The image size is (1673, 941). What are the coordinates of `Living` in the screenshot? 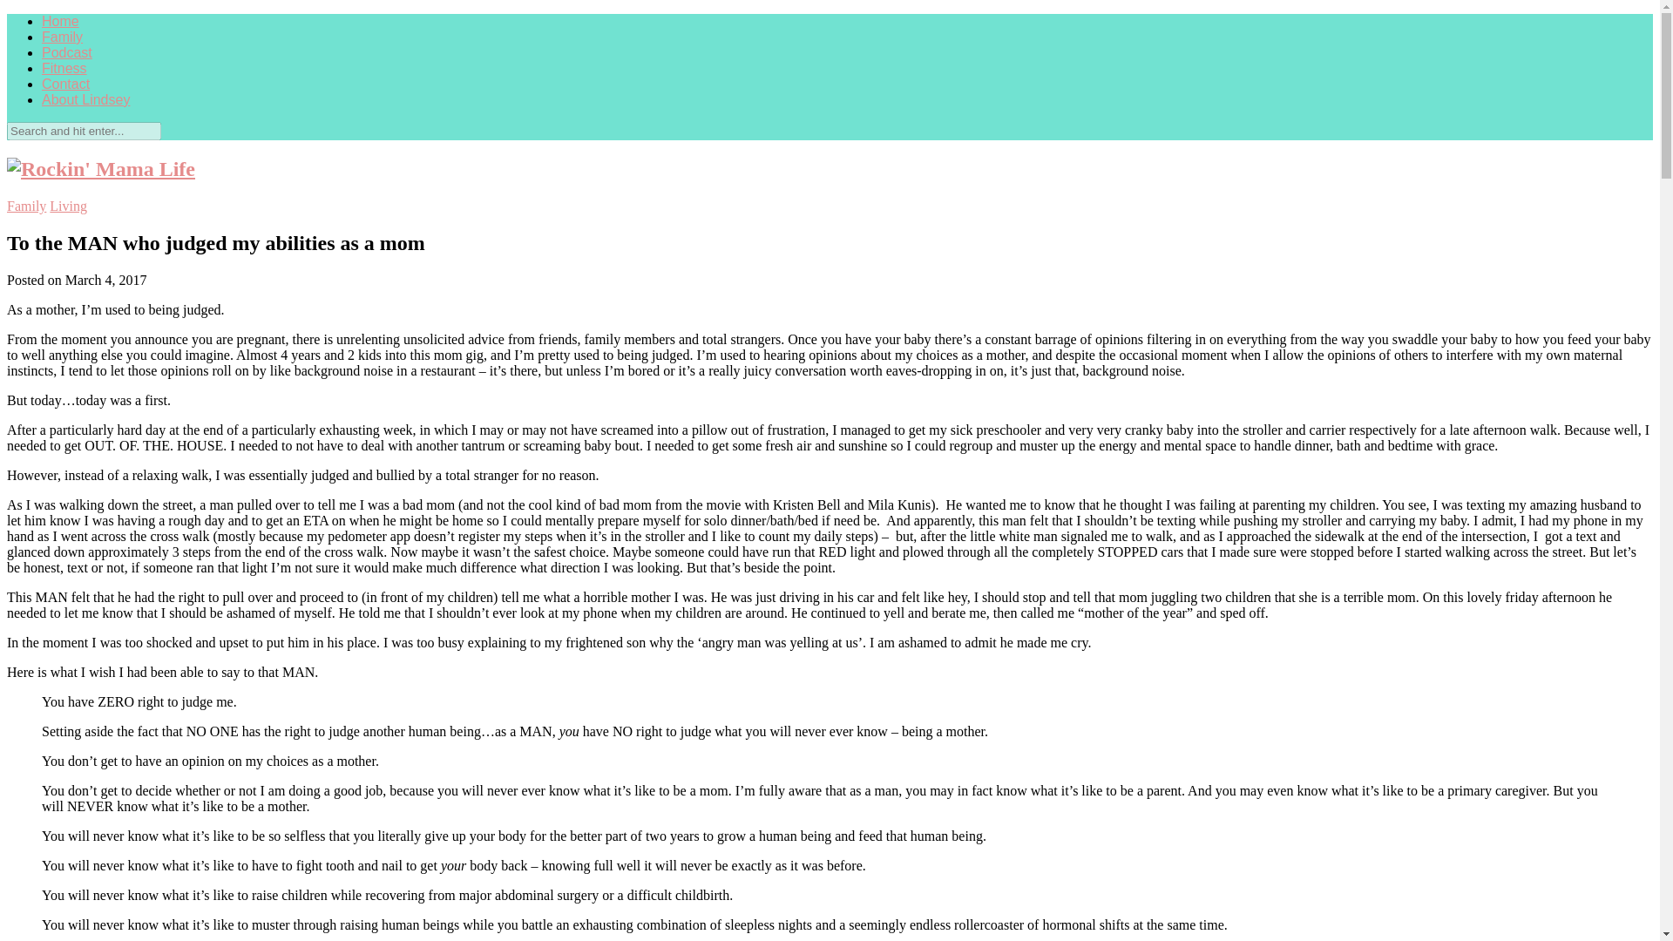 It's located at (68, 206).